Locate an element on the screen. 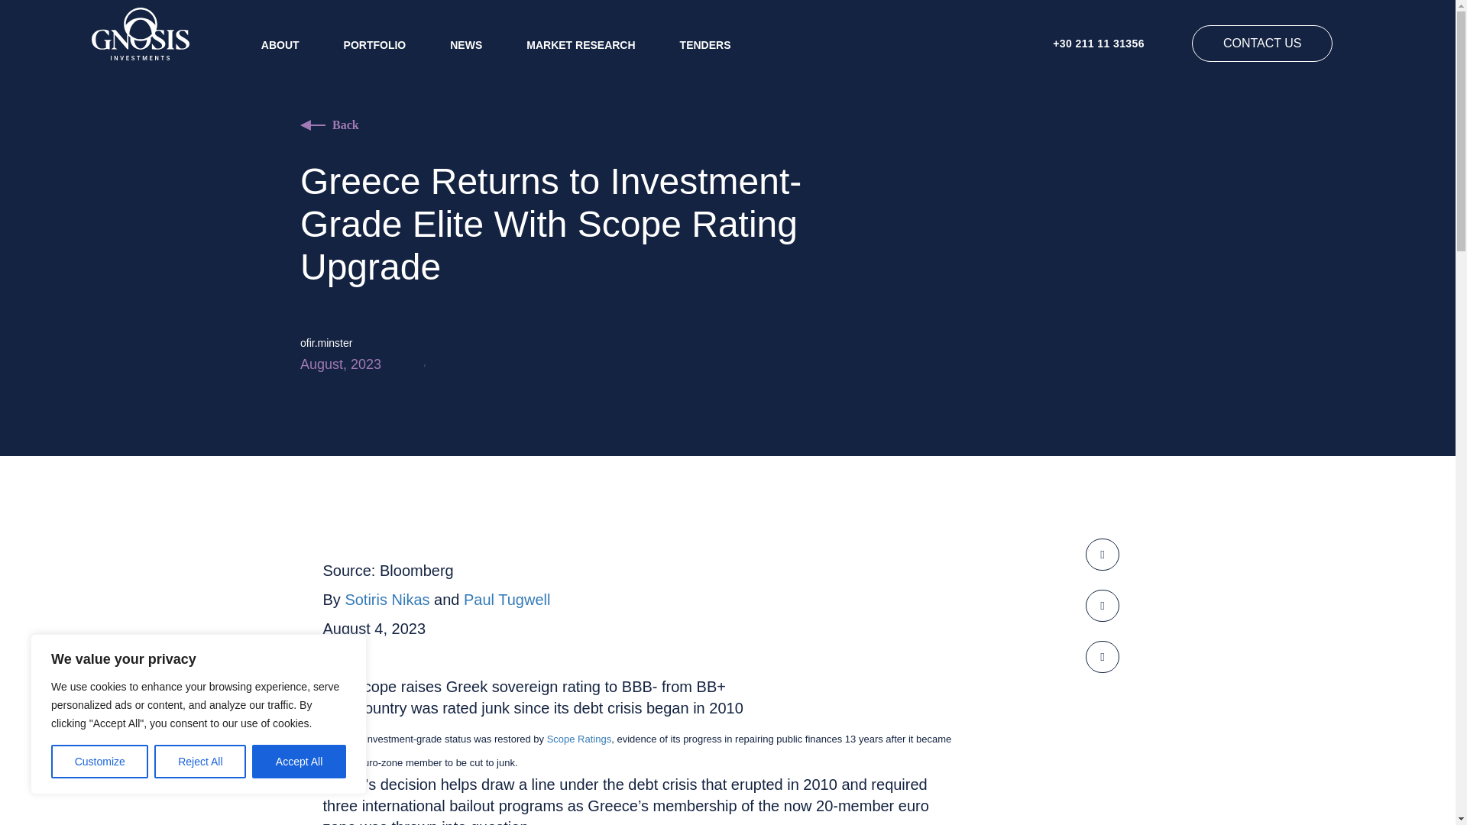 The width and height of the screenshot is (1467, 825). Sotiris Nikas is located at coordinates (387, 599).